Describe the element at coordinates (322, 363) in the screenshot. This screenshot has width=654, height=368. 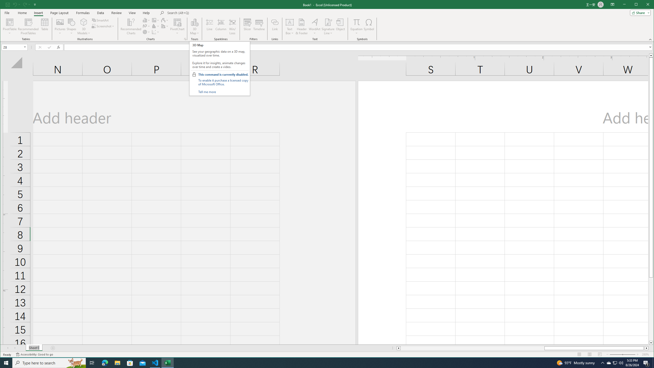
I see `Running applications` at that location.